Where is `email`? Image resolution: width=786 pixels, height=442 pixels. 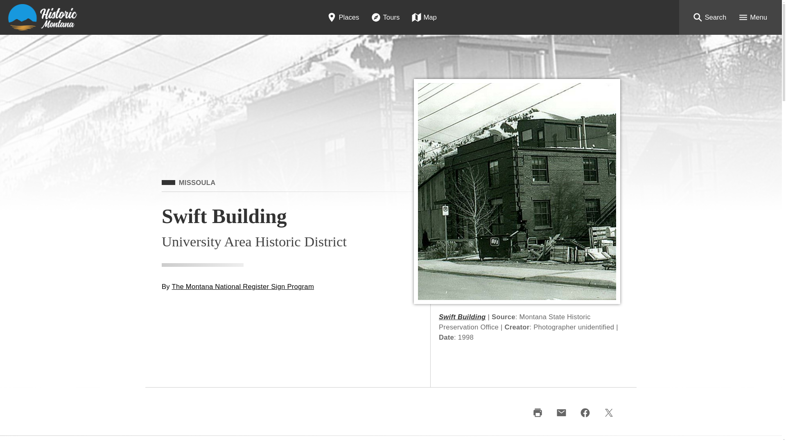
email is located at coordinates (561, 413).